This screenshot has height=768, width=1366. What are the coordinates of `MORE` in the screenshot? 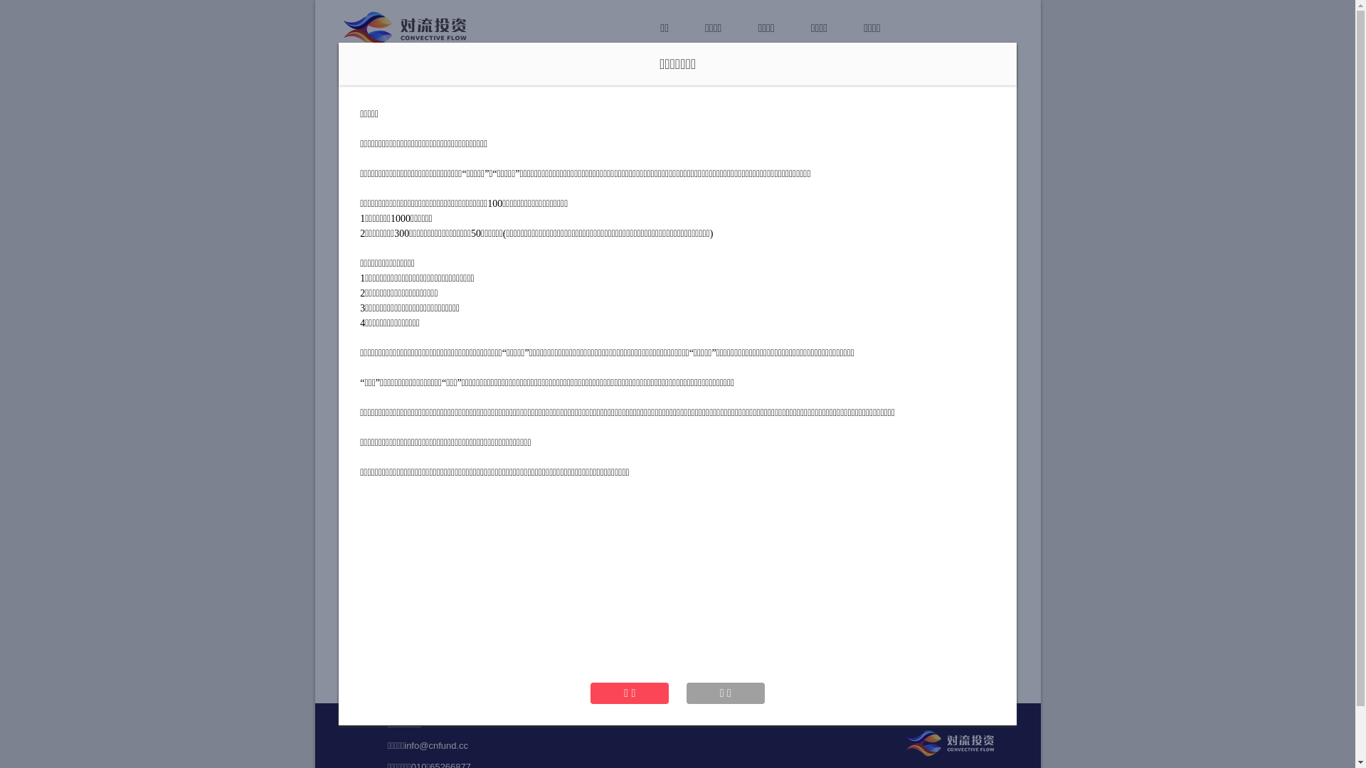 It's located at (450, 634).